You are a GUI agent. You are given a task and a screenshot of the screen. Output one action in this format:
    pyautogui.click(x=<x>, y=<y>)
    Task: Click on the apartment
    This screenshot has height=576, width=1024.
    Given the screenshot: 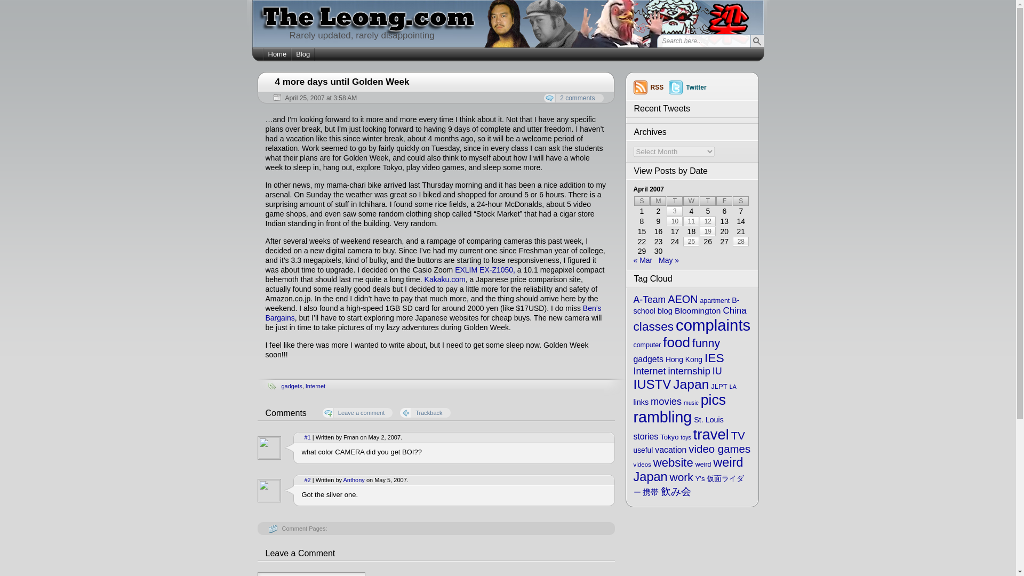 What is the action you would take?
    pyautogui.click(x=714, y=301)
    